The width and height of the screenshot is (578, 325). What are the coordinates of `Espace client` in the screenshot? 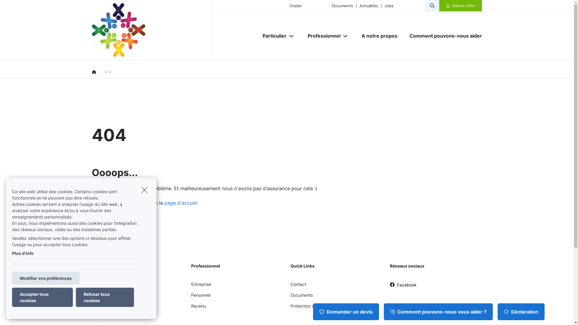 It's located at (461, 6).